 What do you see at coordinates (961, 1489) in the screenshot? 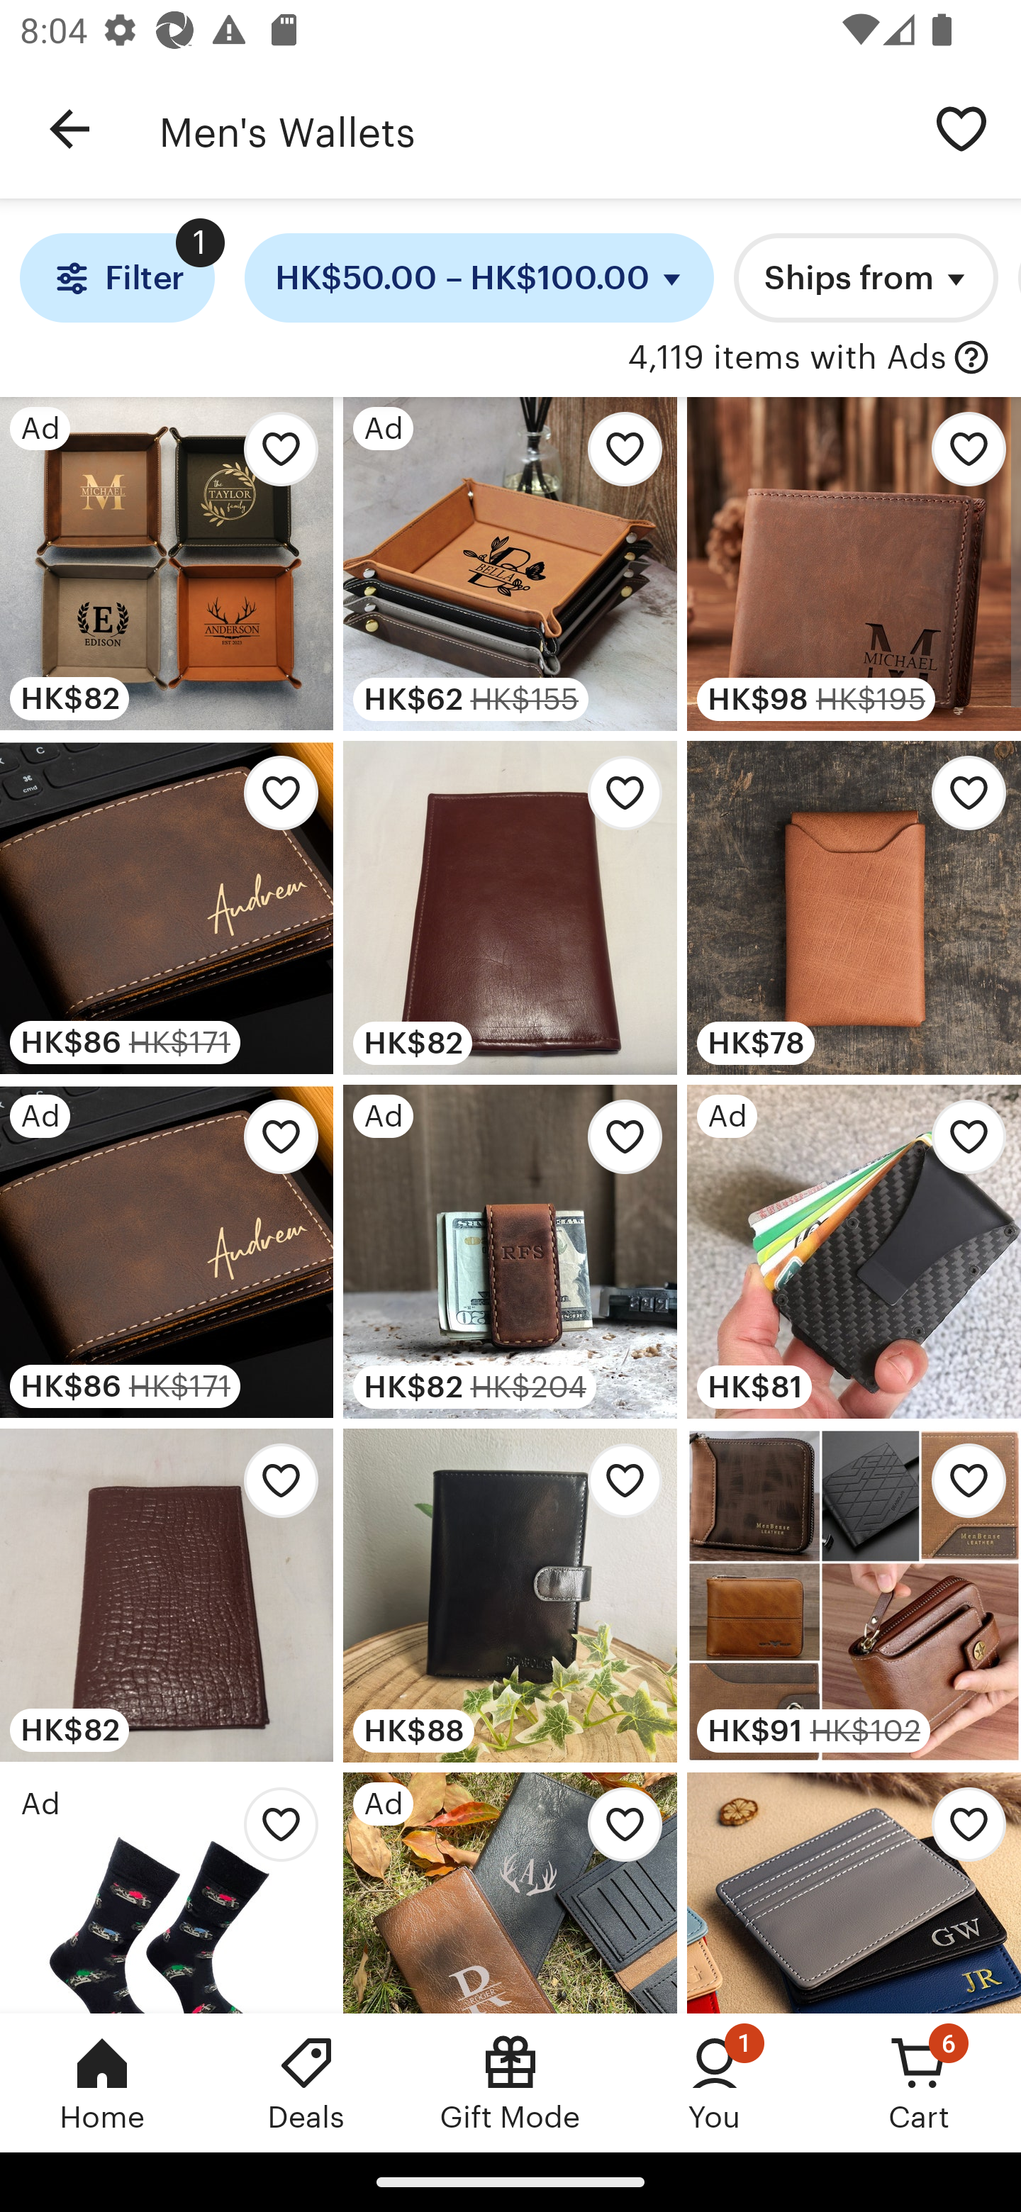
I see `Add Wallet - men's wallets to favorites` at bounding box center [961, 1489].